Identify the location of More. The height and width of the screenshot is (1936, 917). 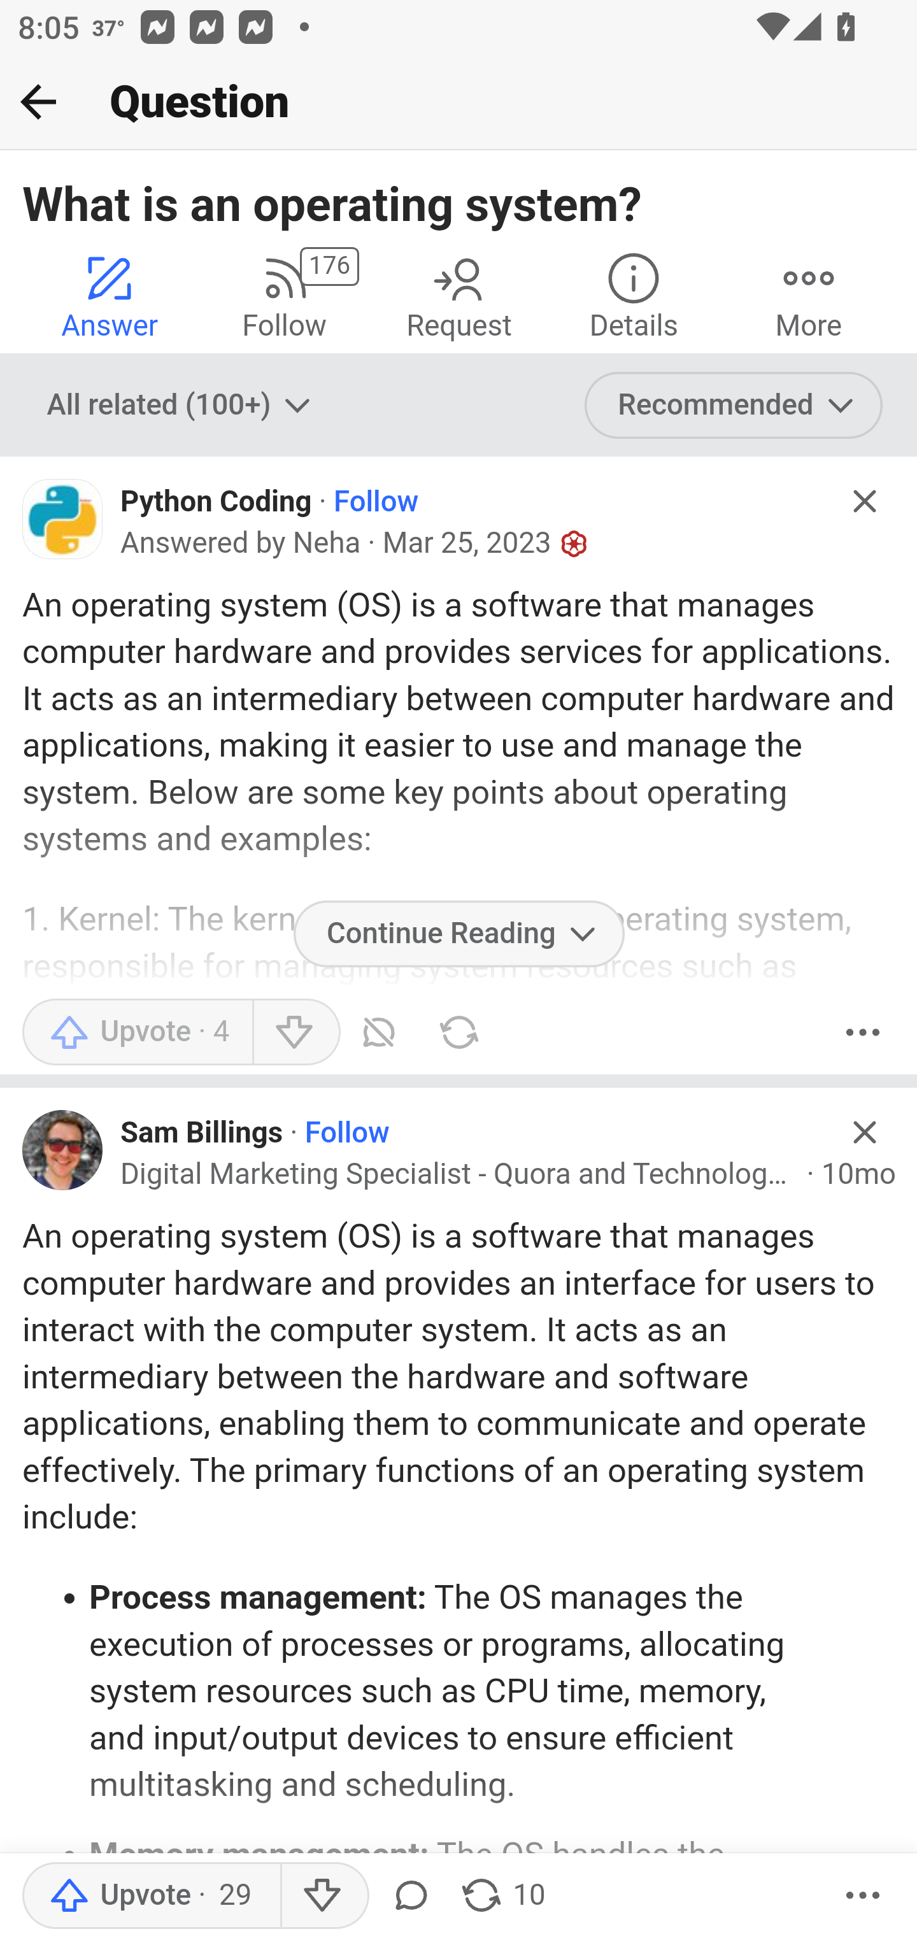
(863, 1032).